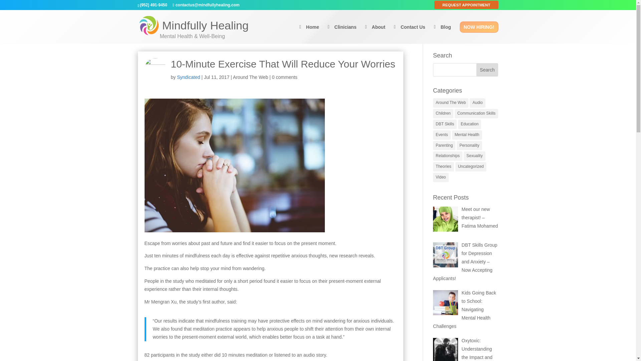  Describe the element at coordinates (466, 5) in the screenshot. I see `REQUEST APPOINTMENT` at that location.